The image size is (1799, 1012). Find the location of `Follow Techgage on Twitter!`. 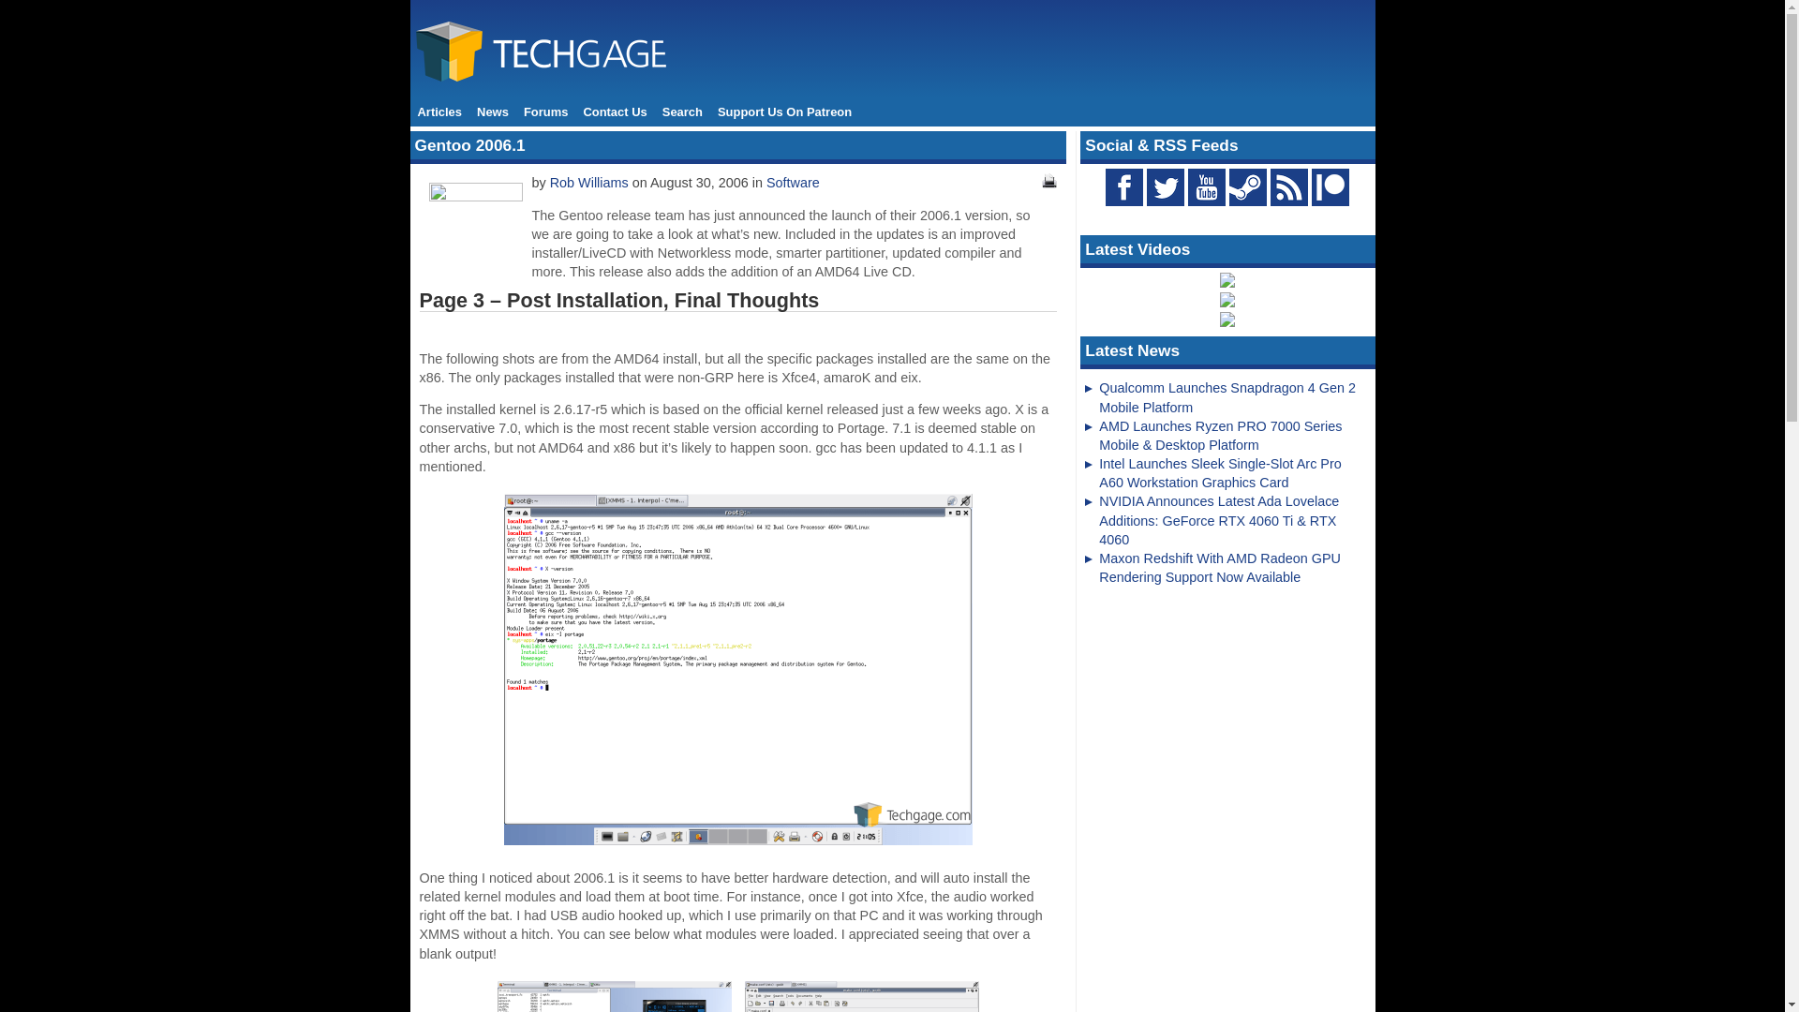

Follow Techgage on Twitter! is located at coordinates (1166, 187).